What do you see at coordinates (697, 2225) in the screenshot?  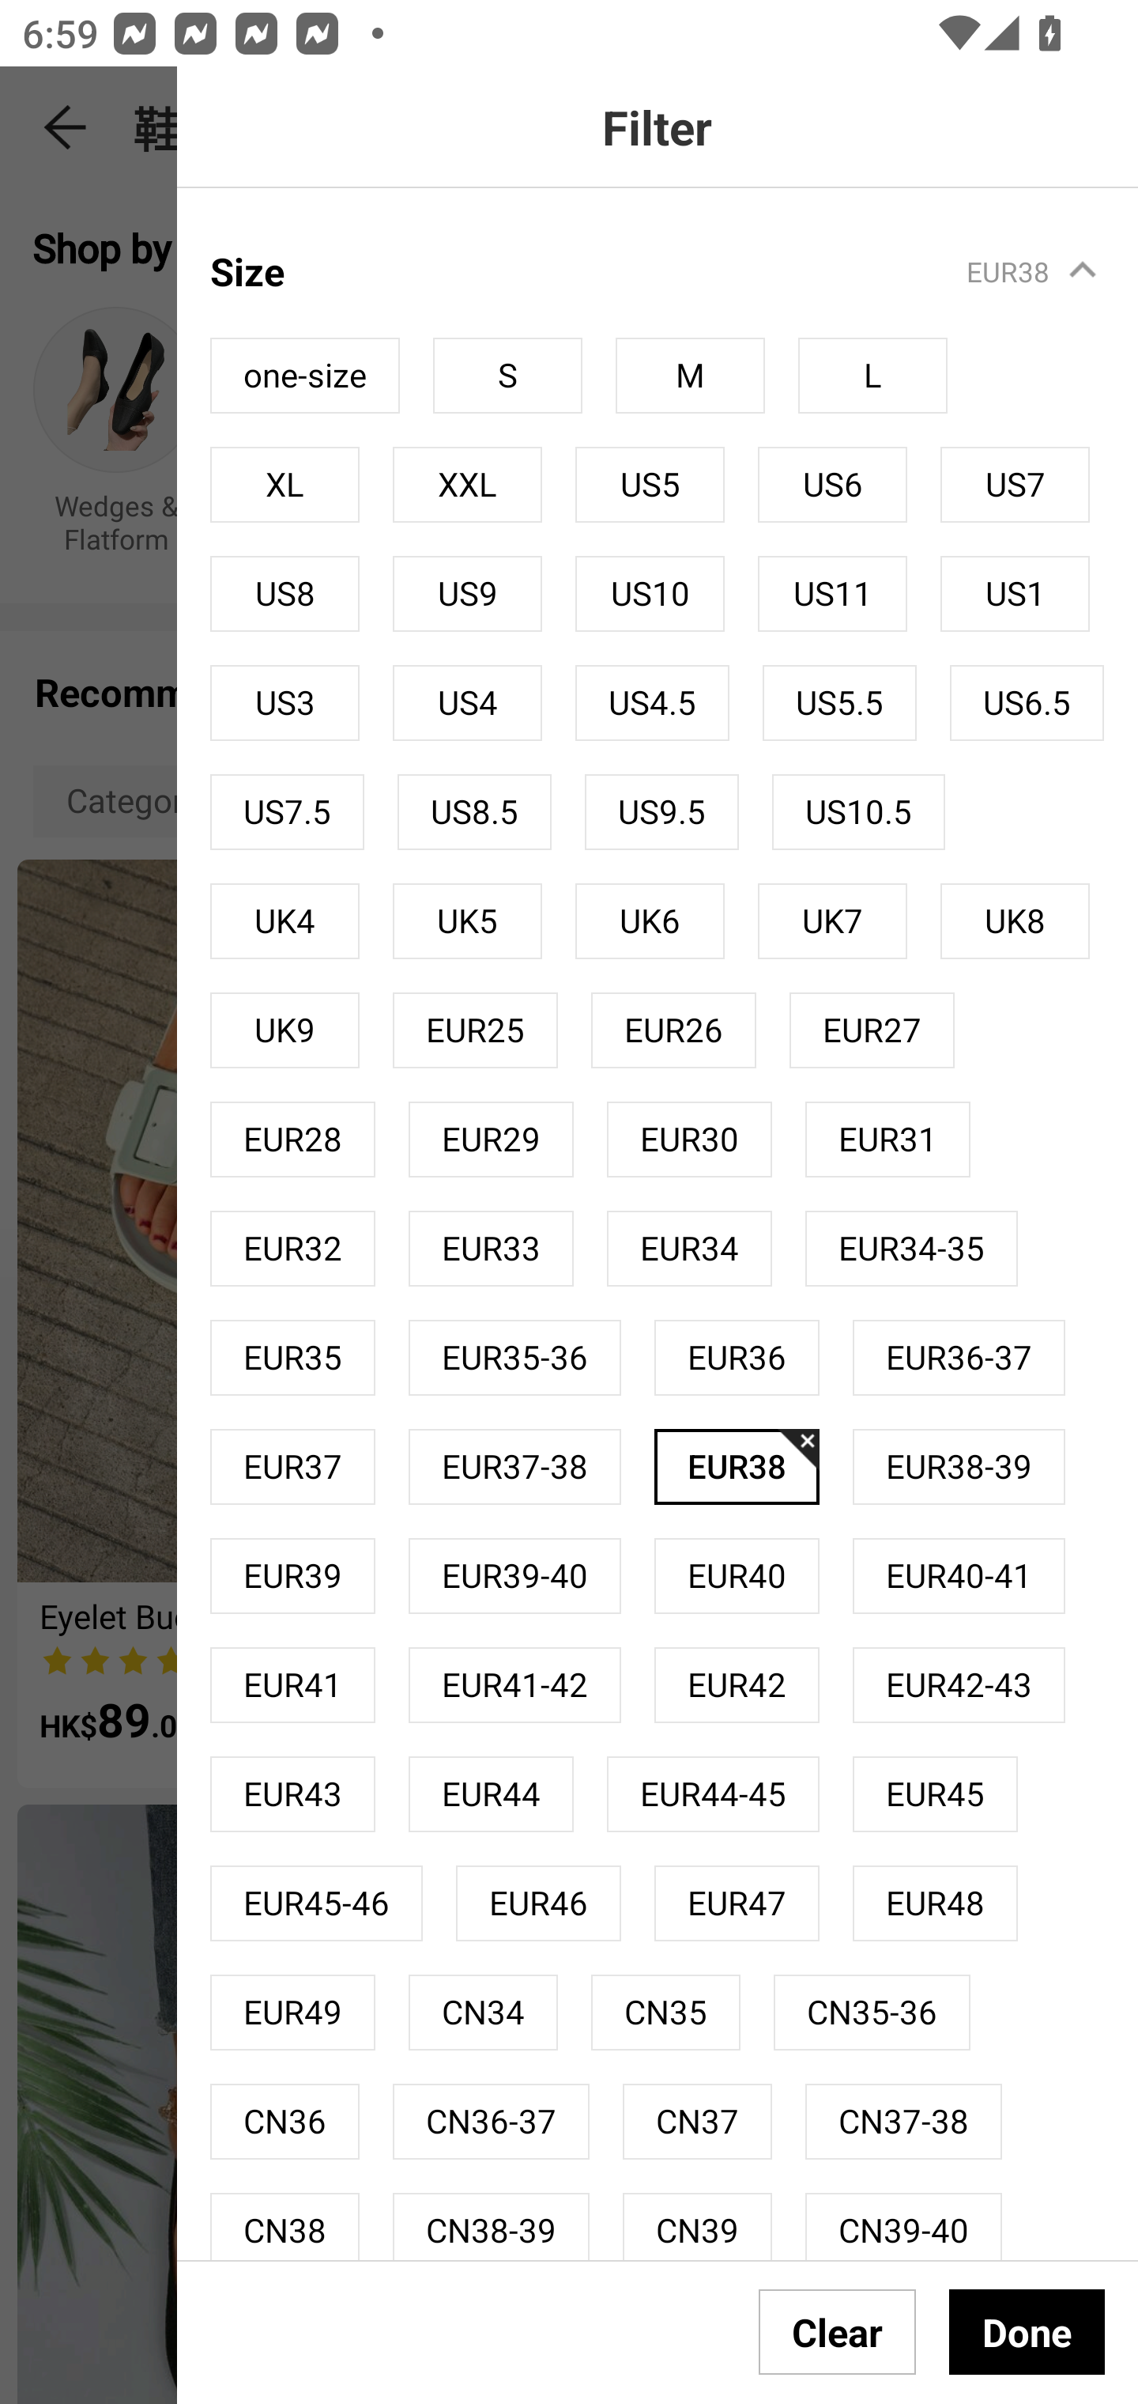 I see `CN39` at bounding box center [697, 2225].